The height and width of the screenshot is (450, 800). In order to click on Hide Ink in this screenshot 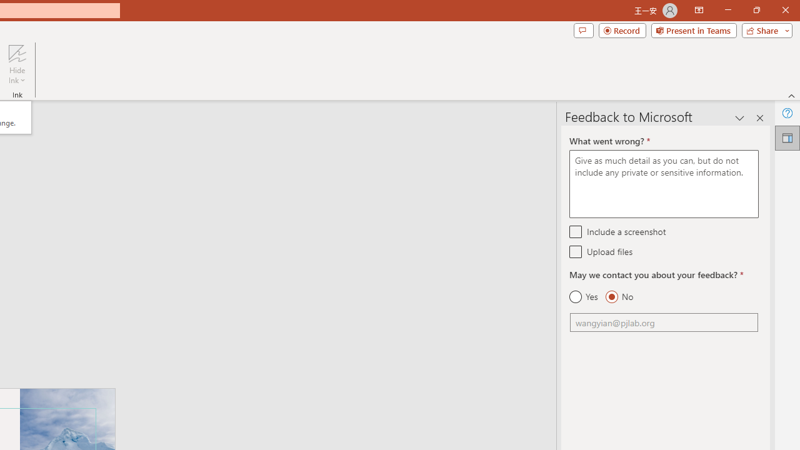, I will do `click(17, 64)`.